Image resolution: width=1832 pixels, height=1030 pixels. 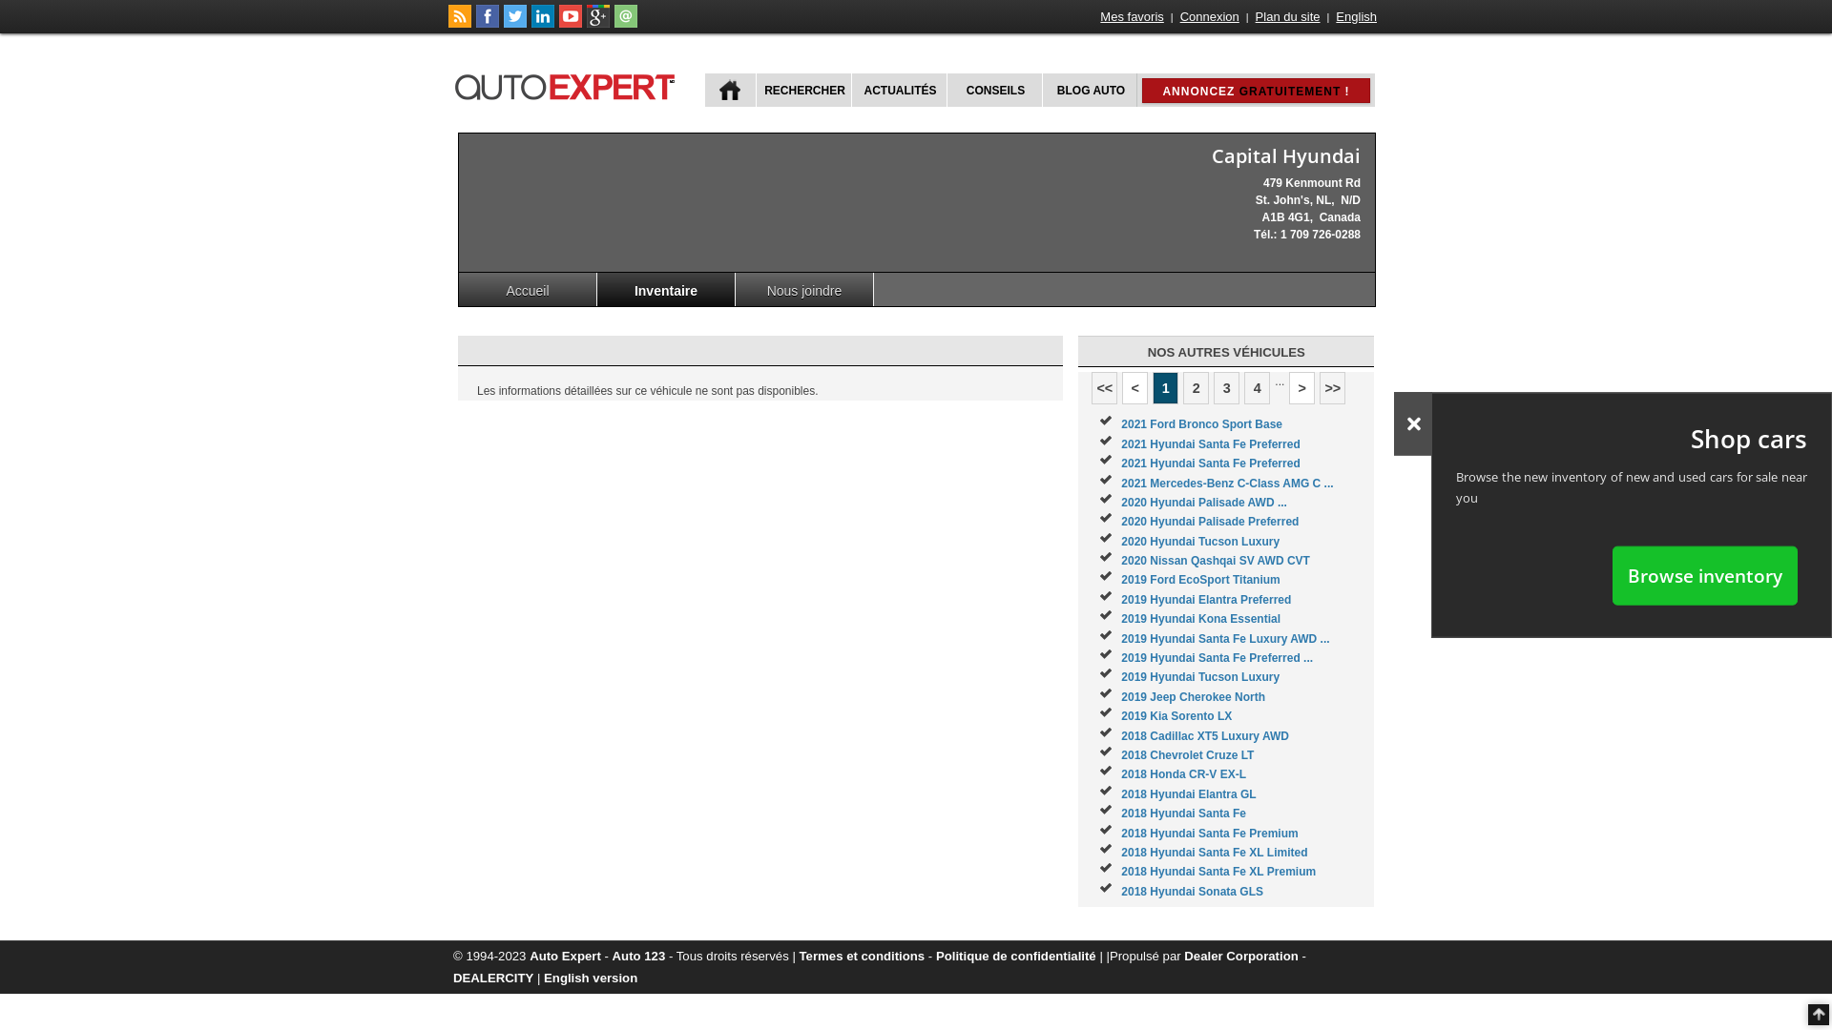 What do you see at coordinates (529, 290) in the screenshot?
I see `Accueil` at bounding box center [529, 290].